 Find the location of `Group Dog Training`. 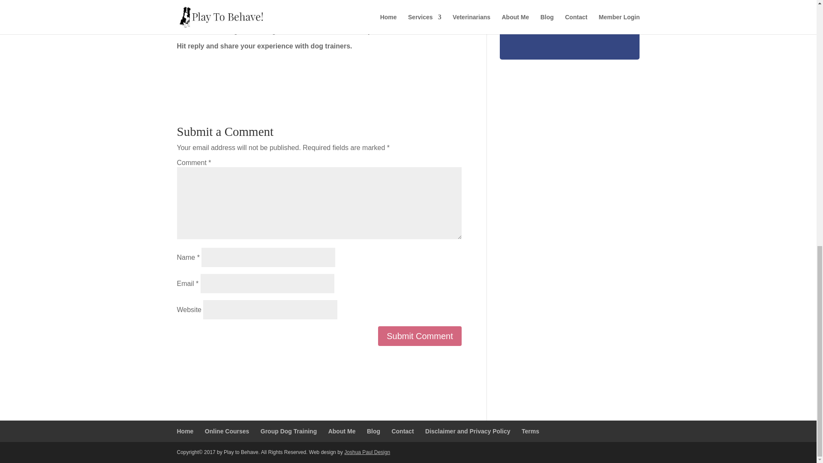

Group Dog Training is located at coordinates (289, 431).